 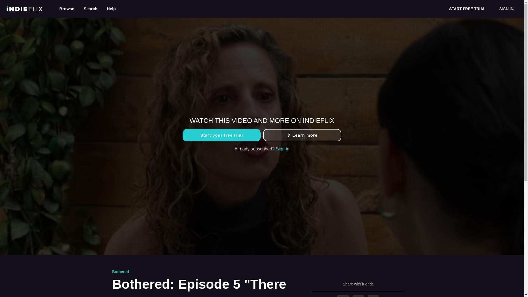 I want to click on Sign in, so click(x=282, y=148).